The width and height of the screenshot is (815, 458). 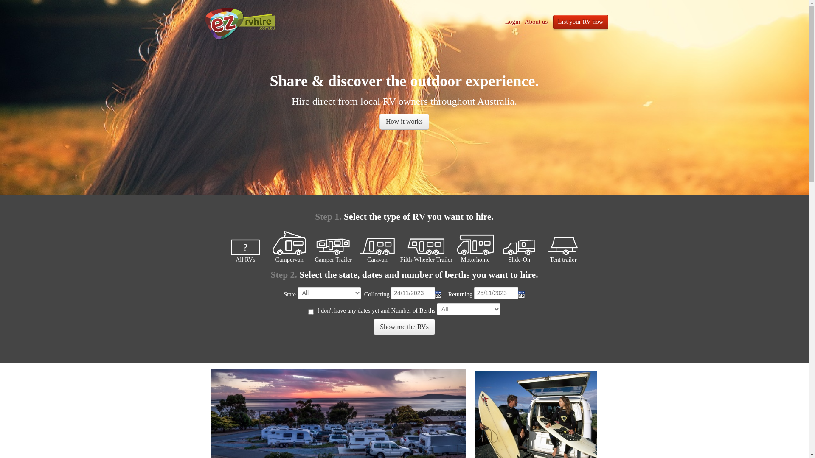 What do you see at coordinates (404, 327) in the screenshot?
I see `Show me the RVs` at bounding box center [404, 327].